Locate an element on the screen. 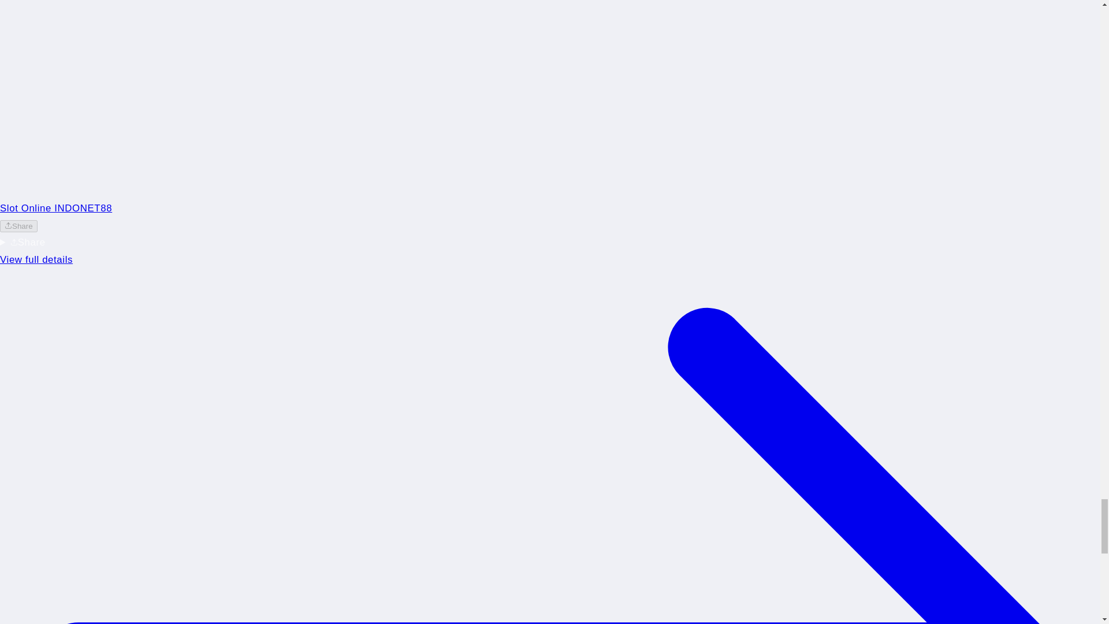 This screenshot has height=624, width=1109. Slot Online INDONET88 is located at coordinates (55, 208).